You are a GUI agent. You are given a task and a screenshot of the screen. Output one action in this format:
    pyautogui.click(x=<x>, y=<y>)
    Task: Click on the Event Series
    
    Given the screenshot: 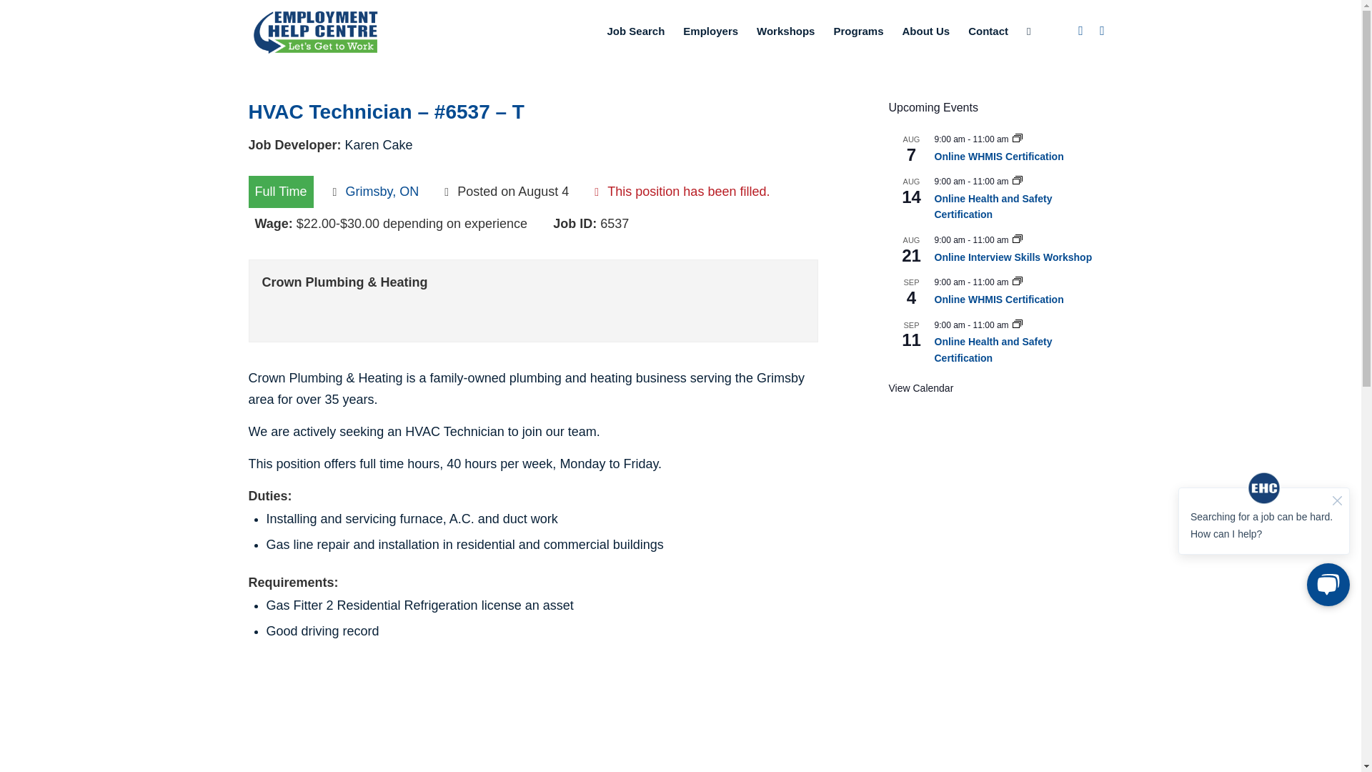 What is the action you would take?
    pyautogui.click(x=1017, y=240)
    